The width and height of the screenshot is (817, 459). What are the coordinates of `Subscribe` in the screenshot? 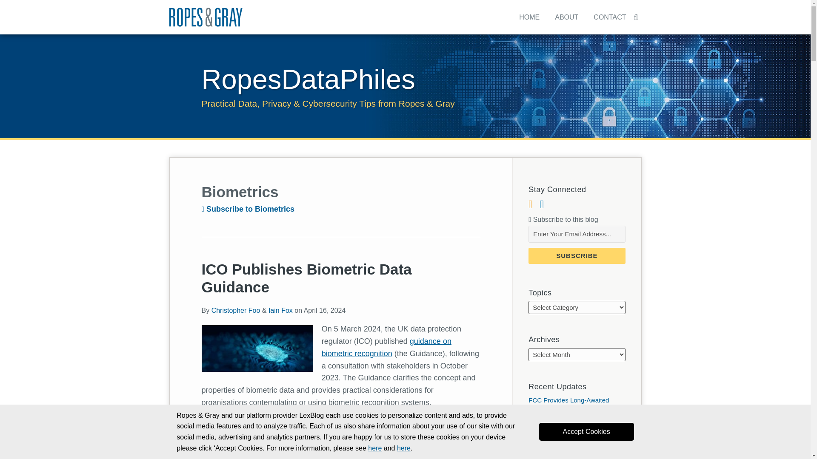 It's located at (577, 256).